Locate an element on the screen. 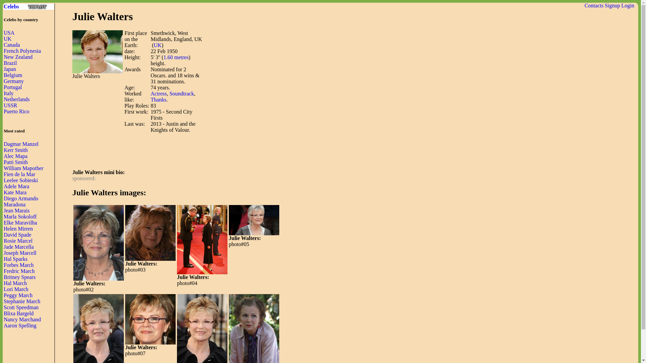 The image size is (646, 363). Portugal is located at coordinates (13, 87).